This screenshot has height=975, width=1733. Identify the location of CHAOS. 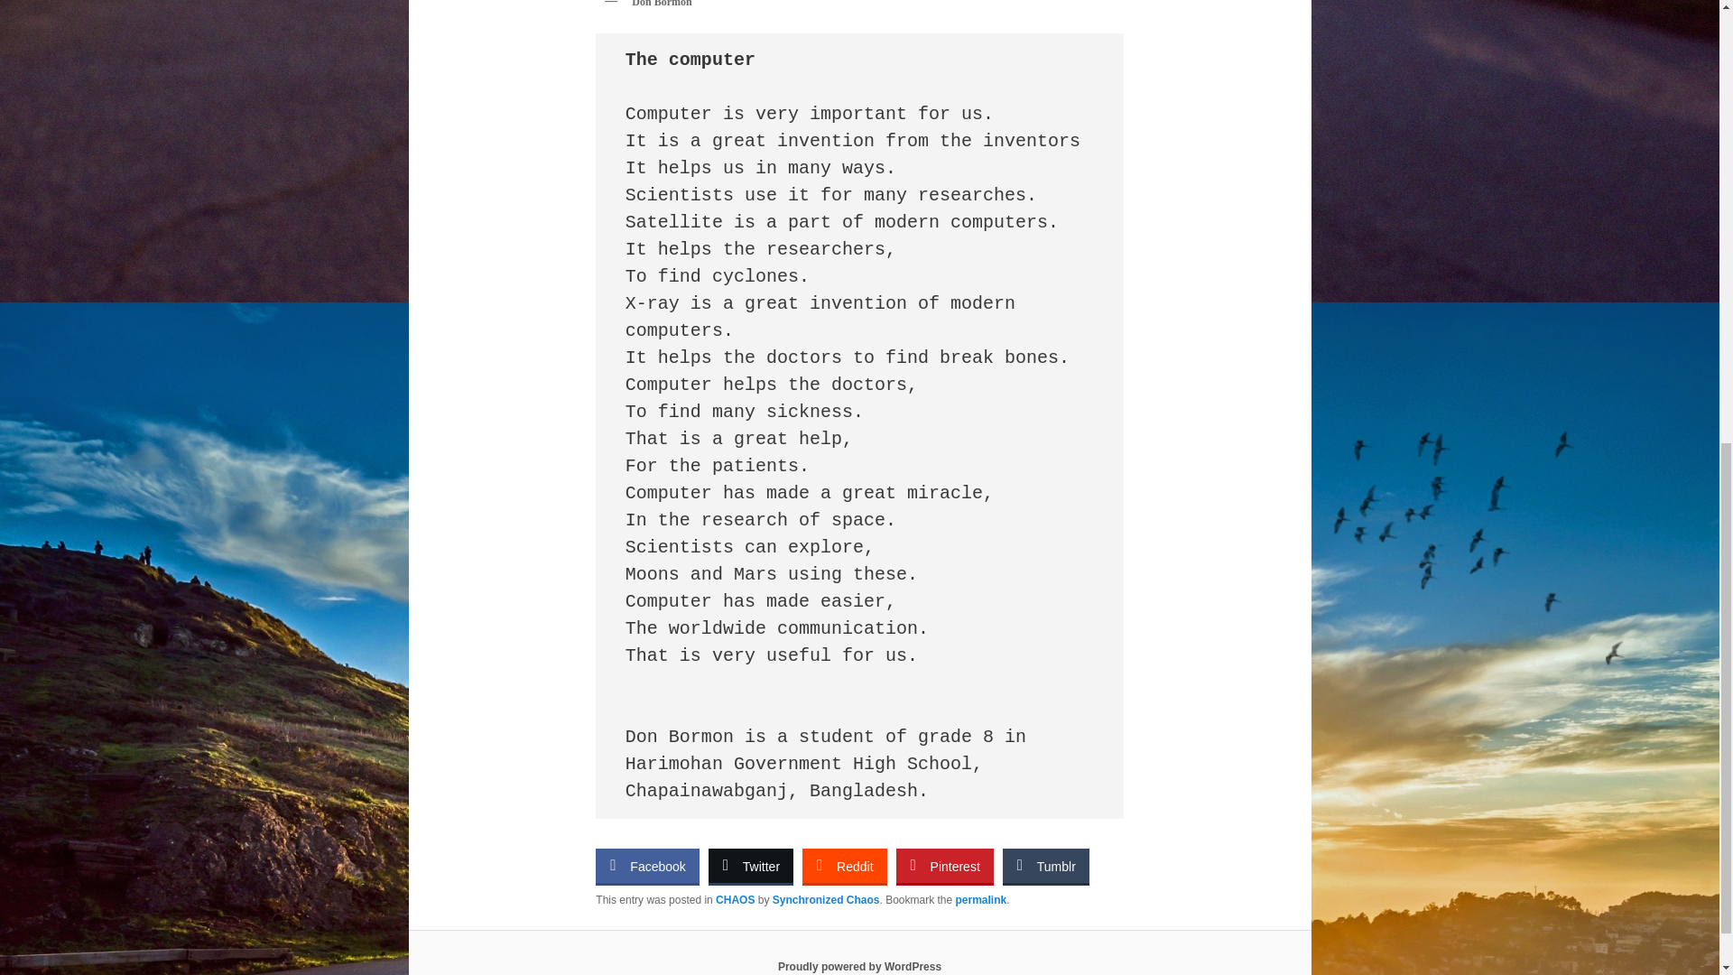
(735, 900).